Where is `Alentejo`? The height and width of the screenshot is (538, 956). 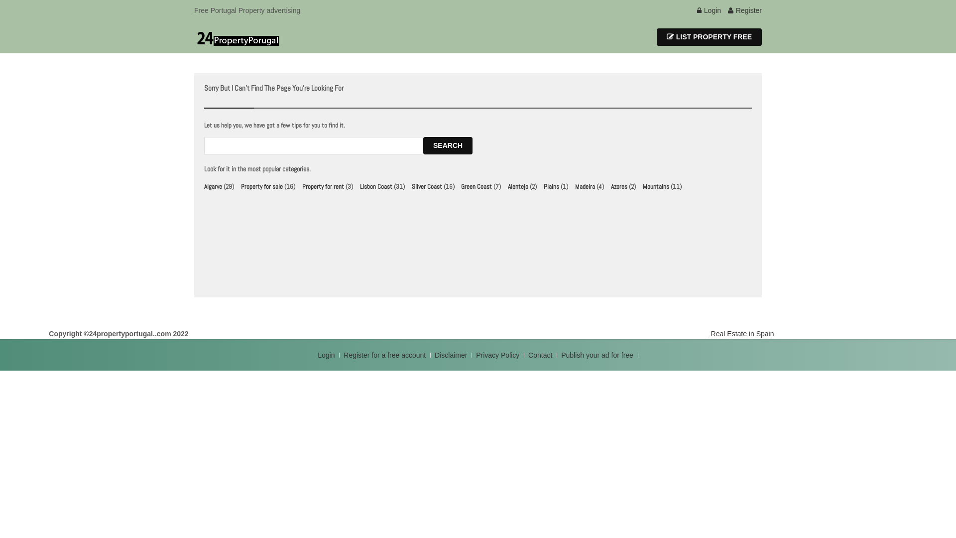 Alentejo is located at coordinates (518, 186).